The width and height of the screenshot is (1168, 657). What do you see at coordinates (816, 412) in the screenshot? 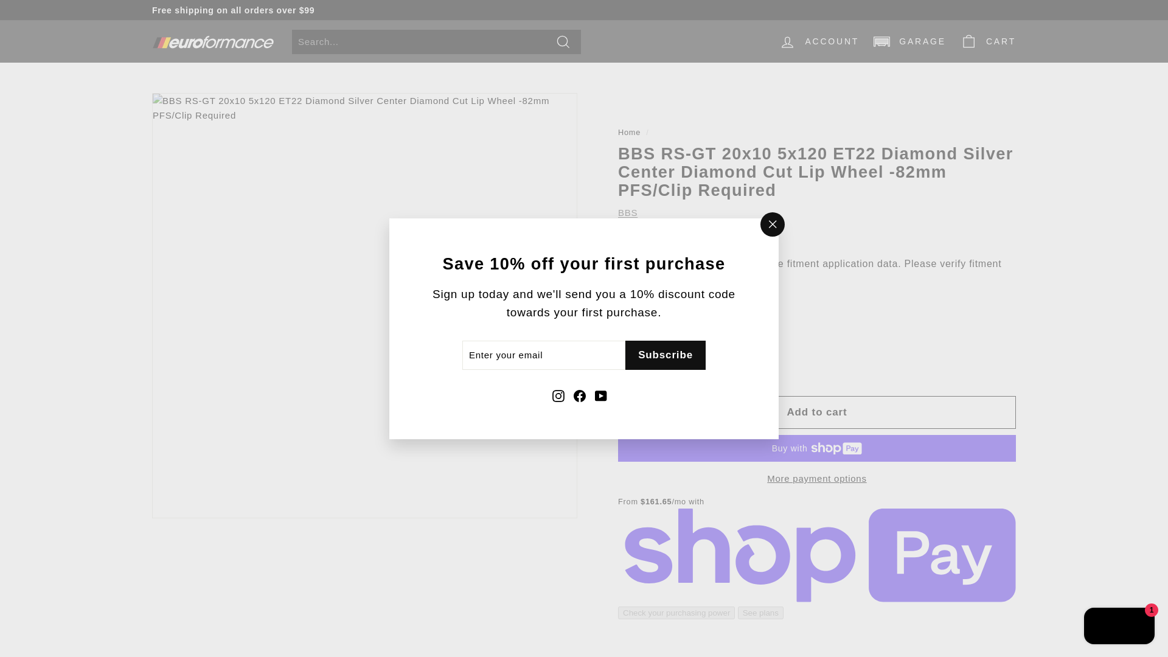
I see `Add to cart` at bounding box center [816, 412].